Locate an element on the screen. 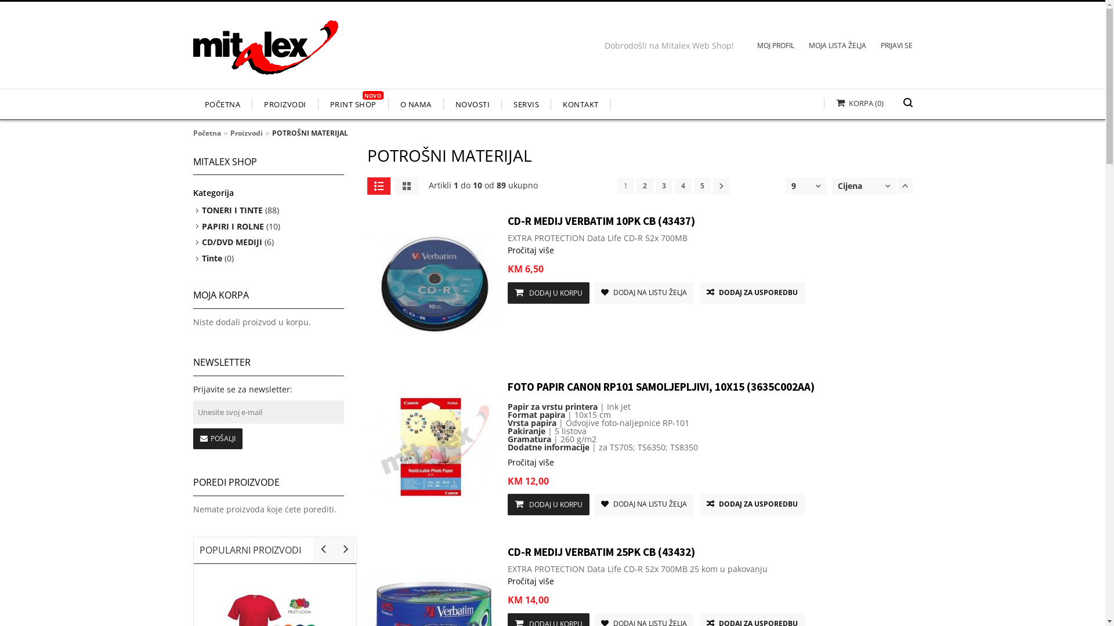 Image resolution: width=1114 pixels, height=626 pixels. 3 is located at coordinates (664, 186).